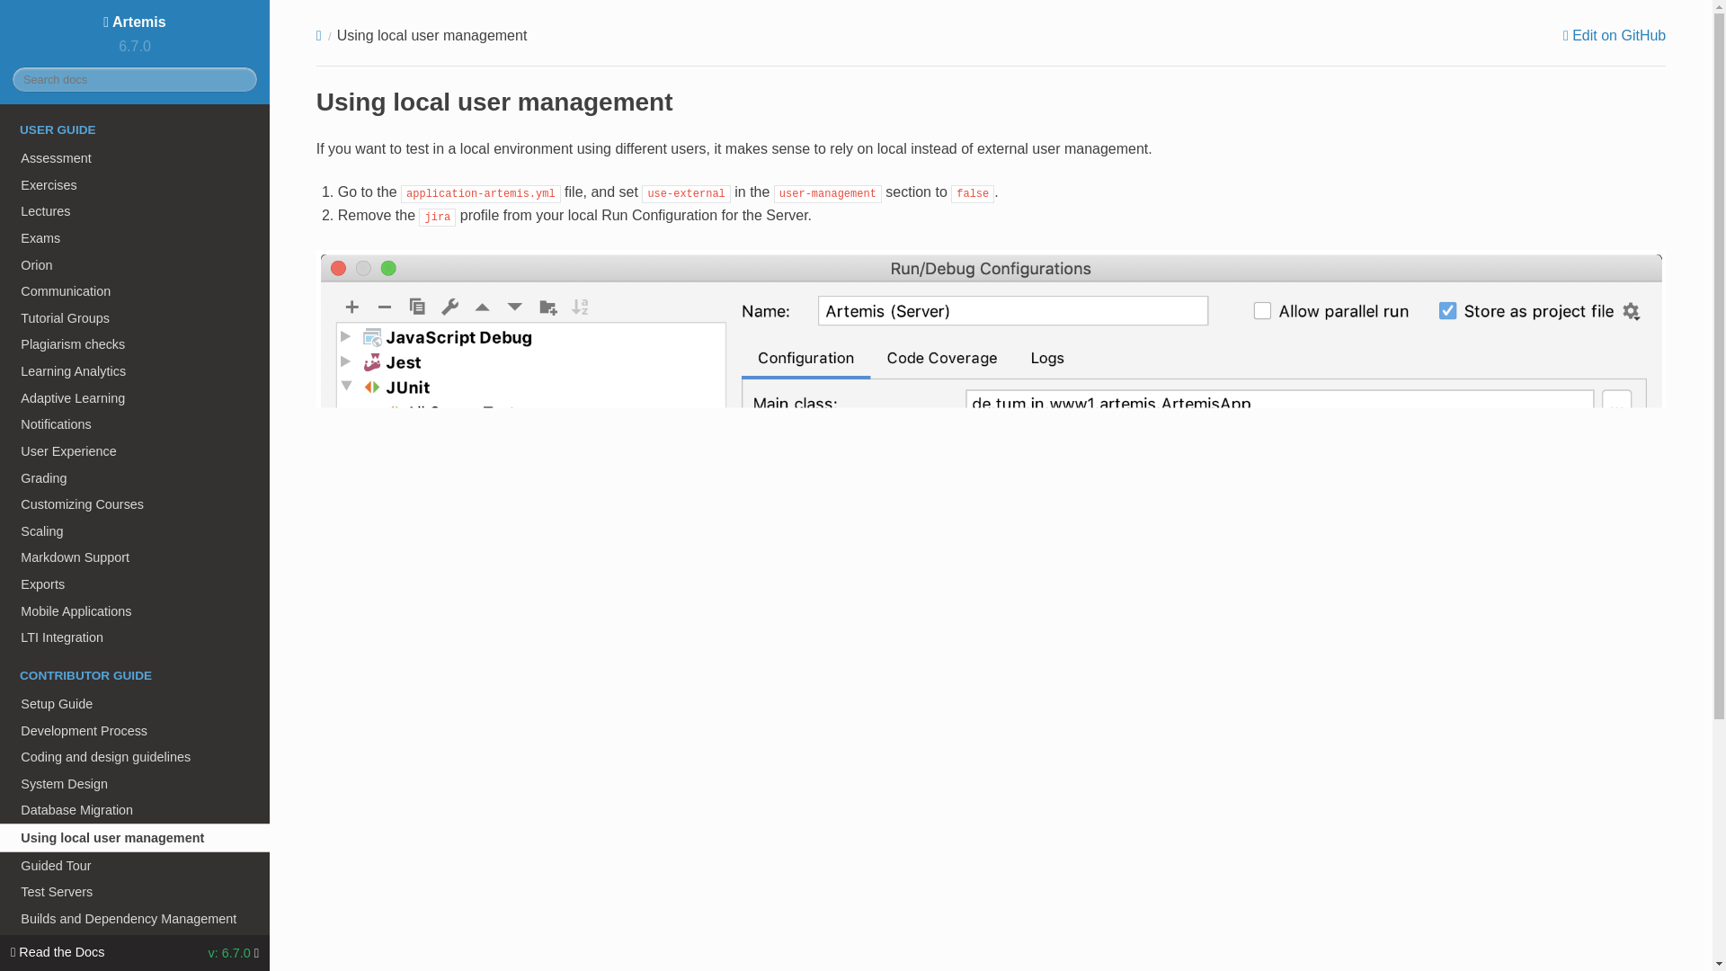 Image resolution: width=1726 pixels, height=971 pixels. What do you see at coordinates (135, 918) in the screenshot?
I see `Builds and Dependency Management` at bounding box center [135, 918].